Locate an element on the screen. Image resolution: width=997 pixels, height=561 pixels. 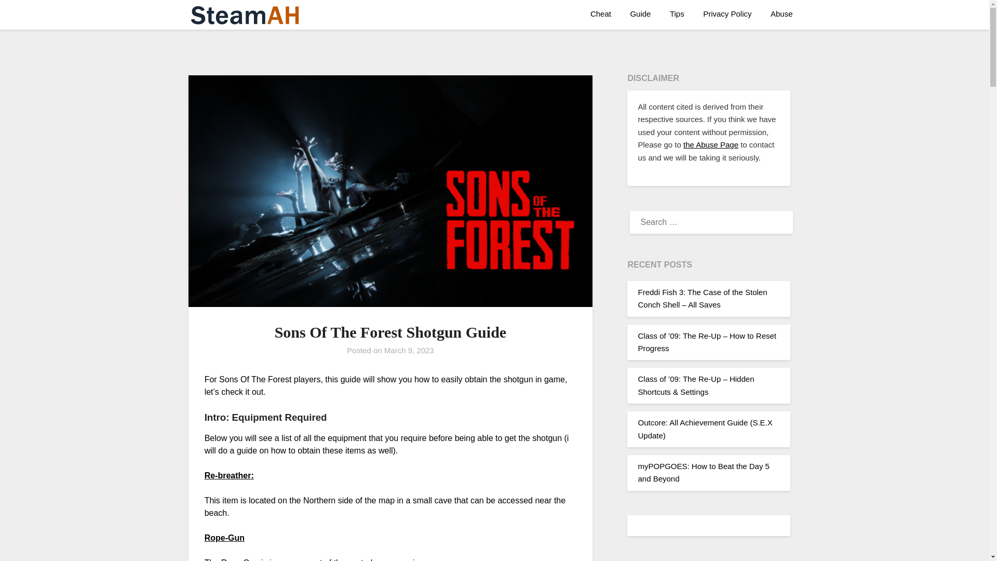
myPOPGOES: How to Beat the Day 5 and Beyond is located at coordinates (703, 472).